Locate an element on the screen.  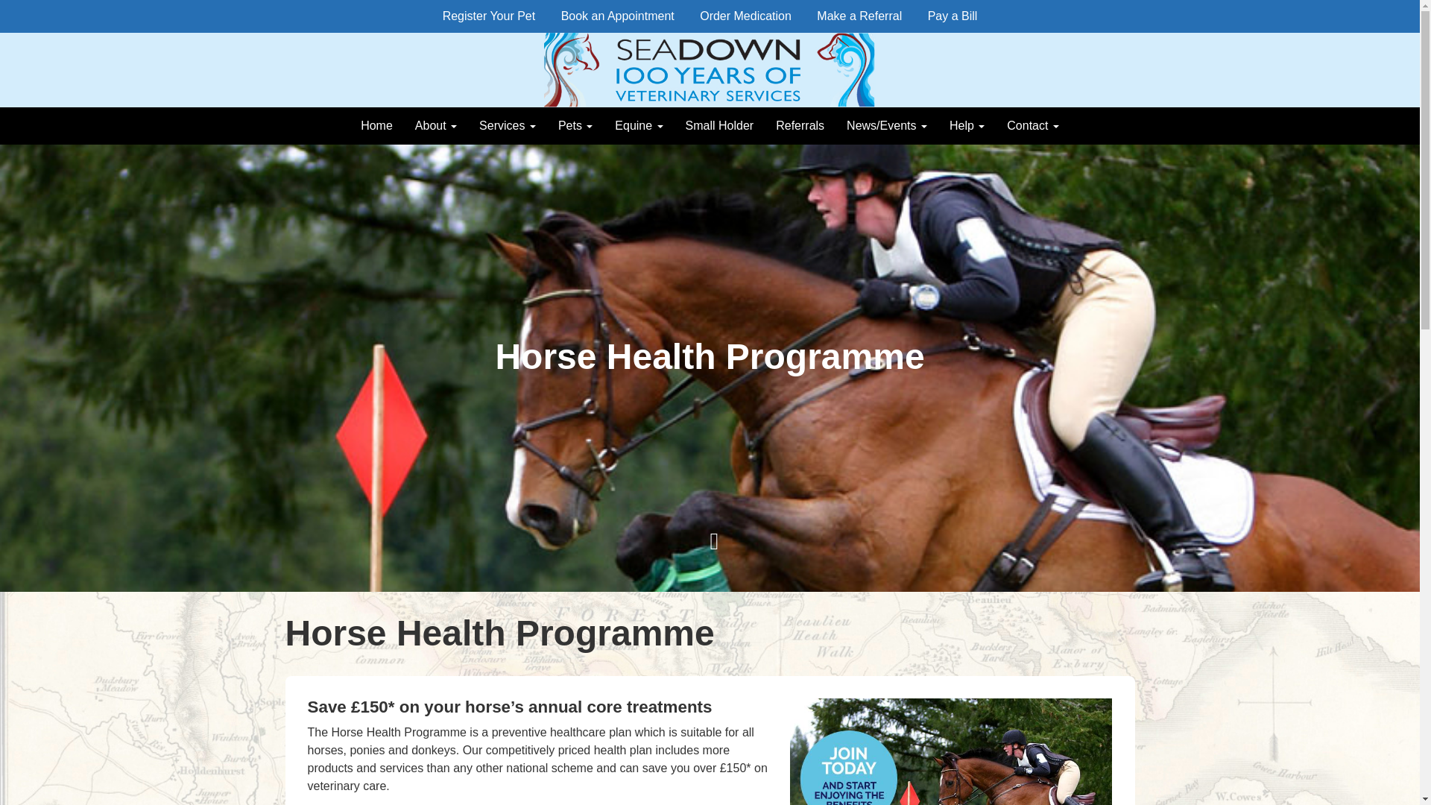
Book an Appointment is located at coordinates (617, 16).